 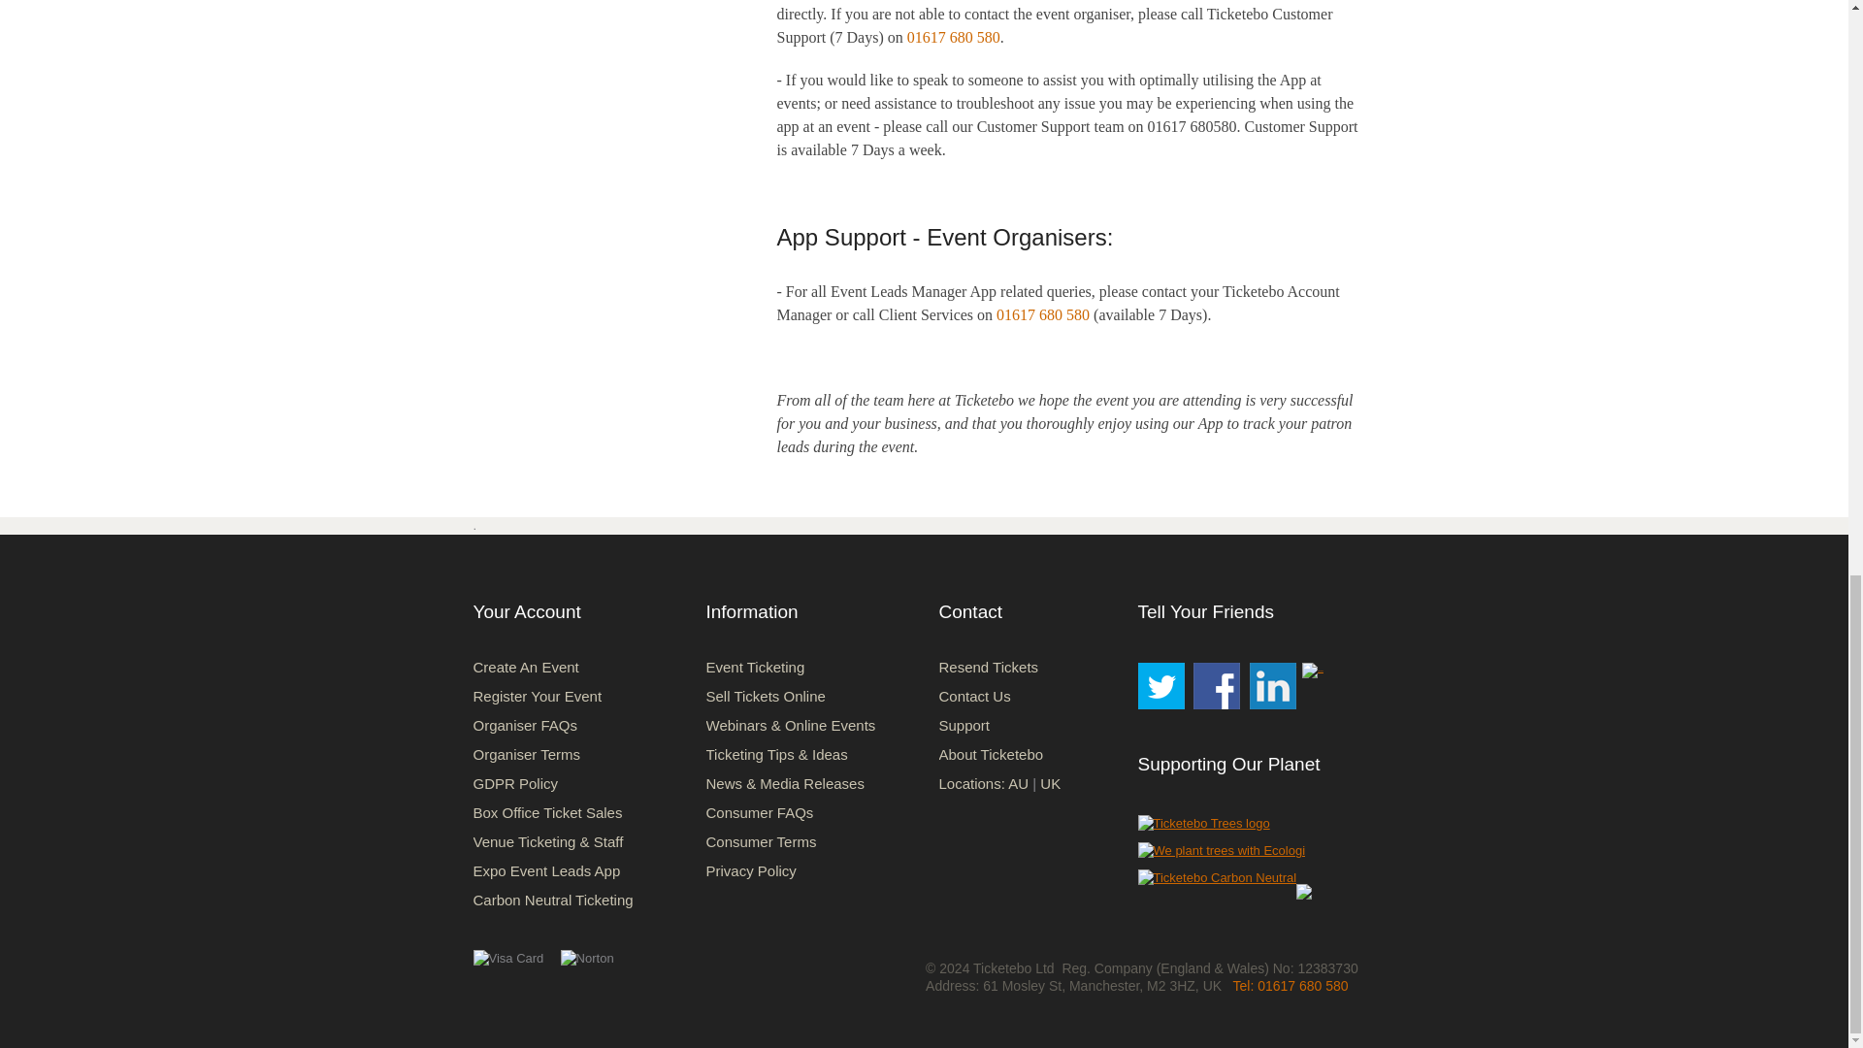 What do you see at coordinates (525, 725) in the screenshot?
I see `Frequently Asked Questions by Organisers` at bounding box center [525, 725].